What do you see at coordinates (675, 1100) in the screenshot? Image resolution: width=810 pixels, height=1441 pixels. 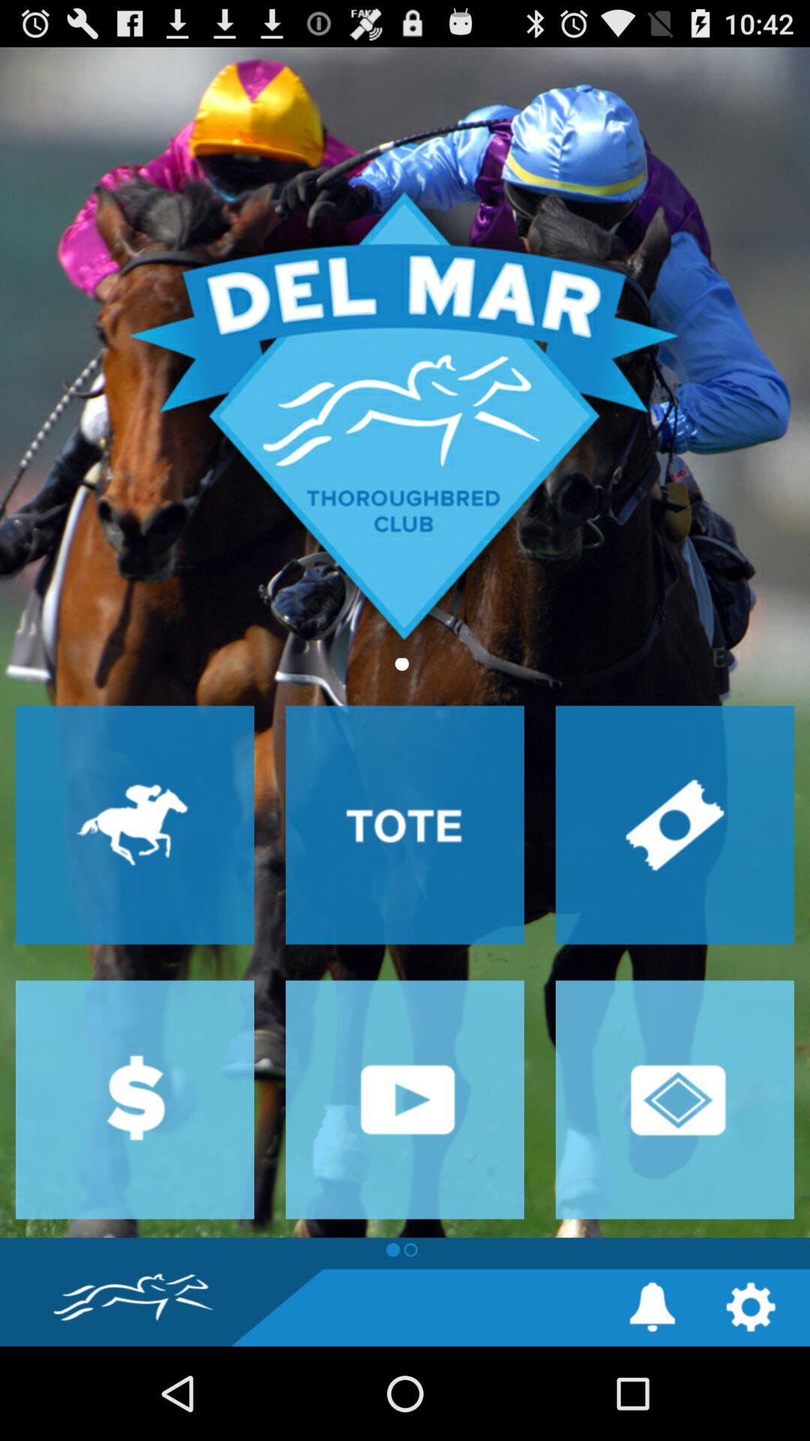 I see `go to memberships` at bounding box center [675, 1100].